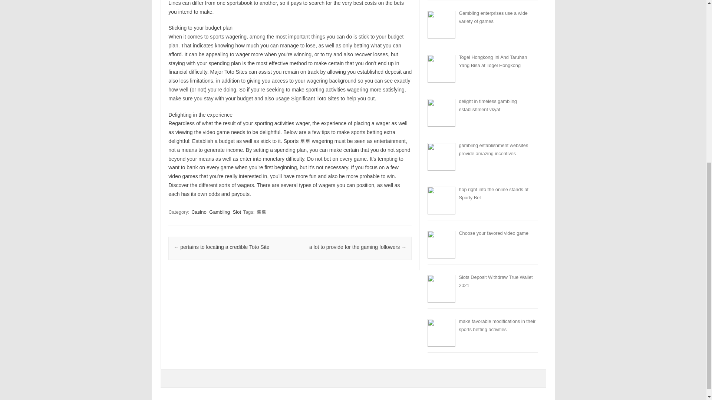 Image resolution: width=712 pixels, height=400 pixels. What do you see at coordinates (493, 233) in the screenshot?
I see `Choose your favored video game` at bounding box center [493, 233].